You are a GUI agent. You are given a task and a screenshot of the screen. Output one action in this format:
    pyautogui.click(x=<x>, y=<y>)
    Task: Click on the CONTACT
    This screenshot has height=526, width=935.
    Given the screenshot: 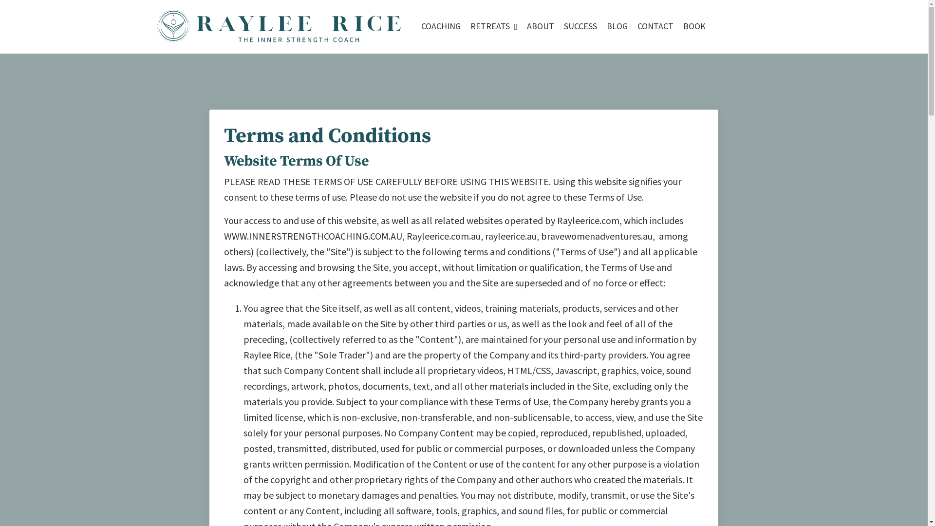 What is the action you would take?
    pyautogui.click(x=655, y=26)
    